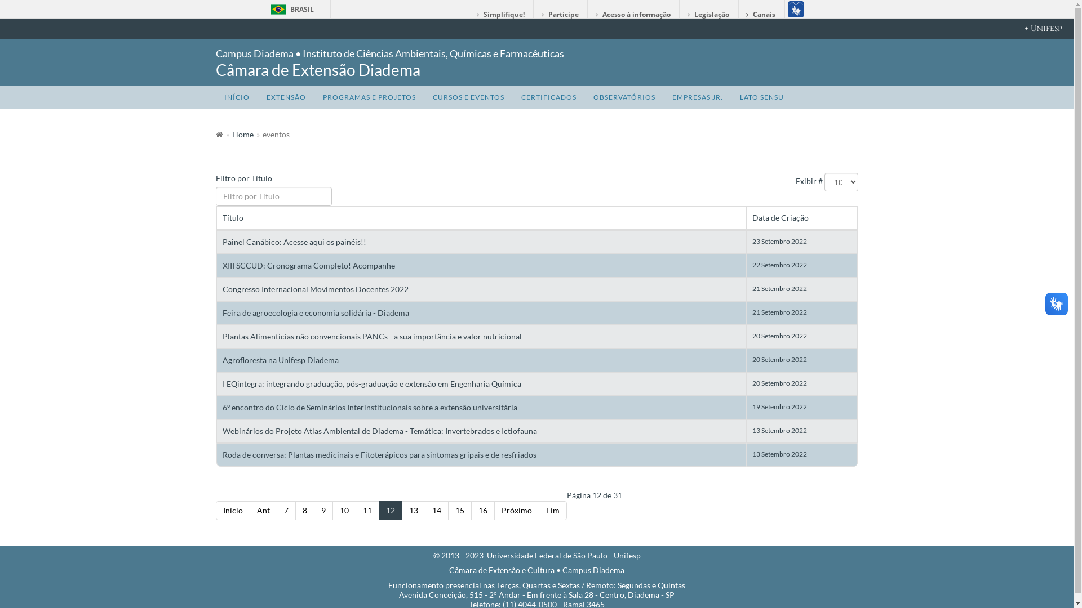 This screenshot has width=1082, height=608. What do you see at coordinates (285, 511) in the screenshot?
I see `7` at bounding box center [285, 511].